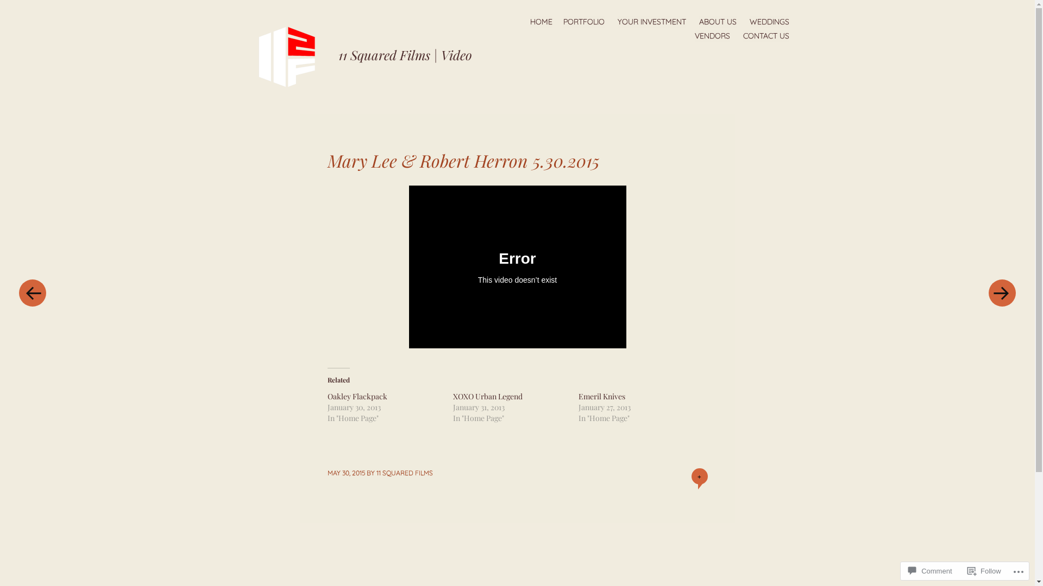 The height and width of the screenshot is (586, 1043). Describe the element at coordinates (766, 36) in the screenshot. I see `CONTACT US` at that location.